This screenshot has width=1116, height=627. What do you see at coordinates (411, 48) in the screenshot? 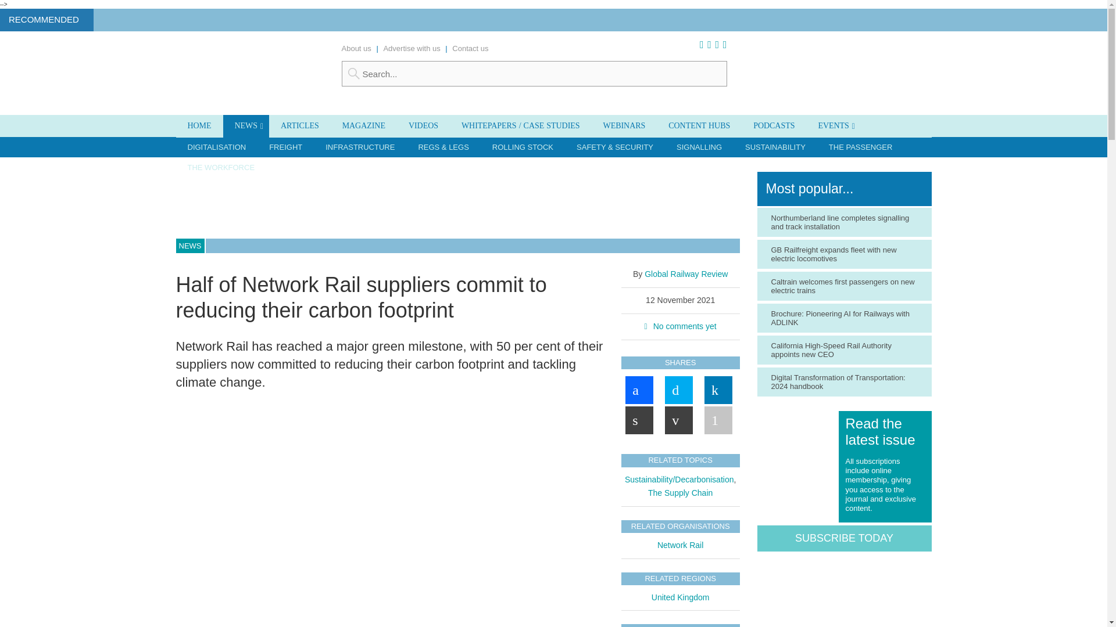
I see `Advertise with us` at bounding box center [411, 48].